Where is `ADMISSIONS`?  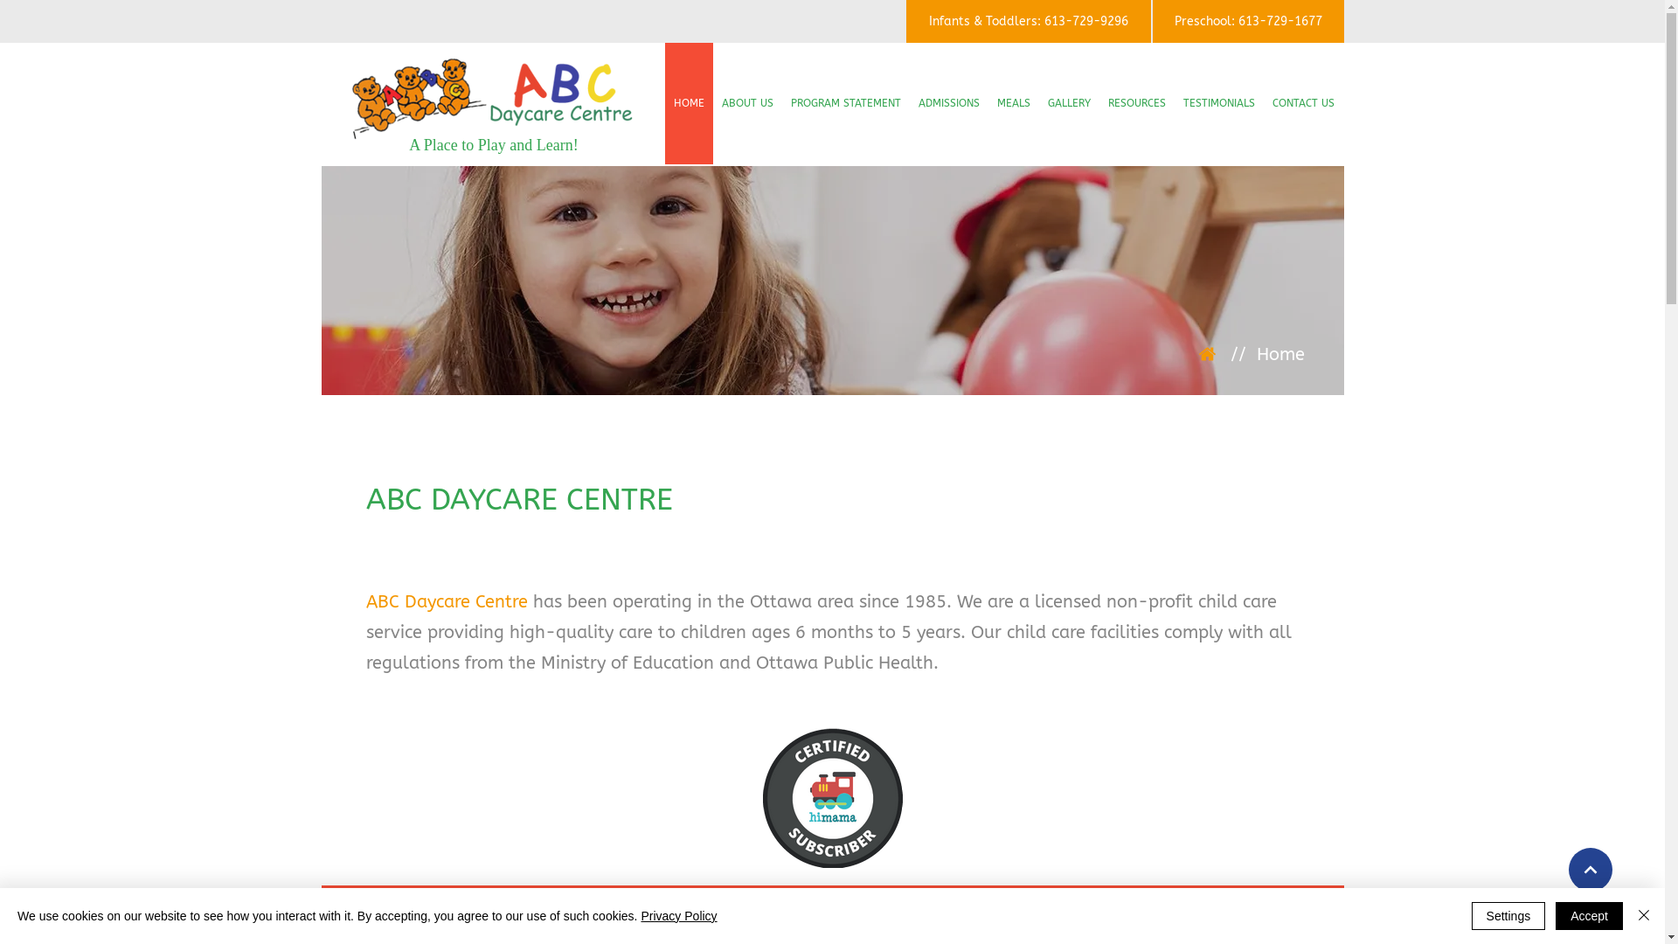 ADMISSIONS is located at coordinates (949, 103).